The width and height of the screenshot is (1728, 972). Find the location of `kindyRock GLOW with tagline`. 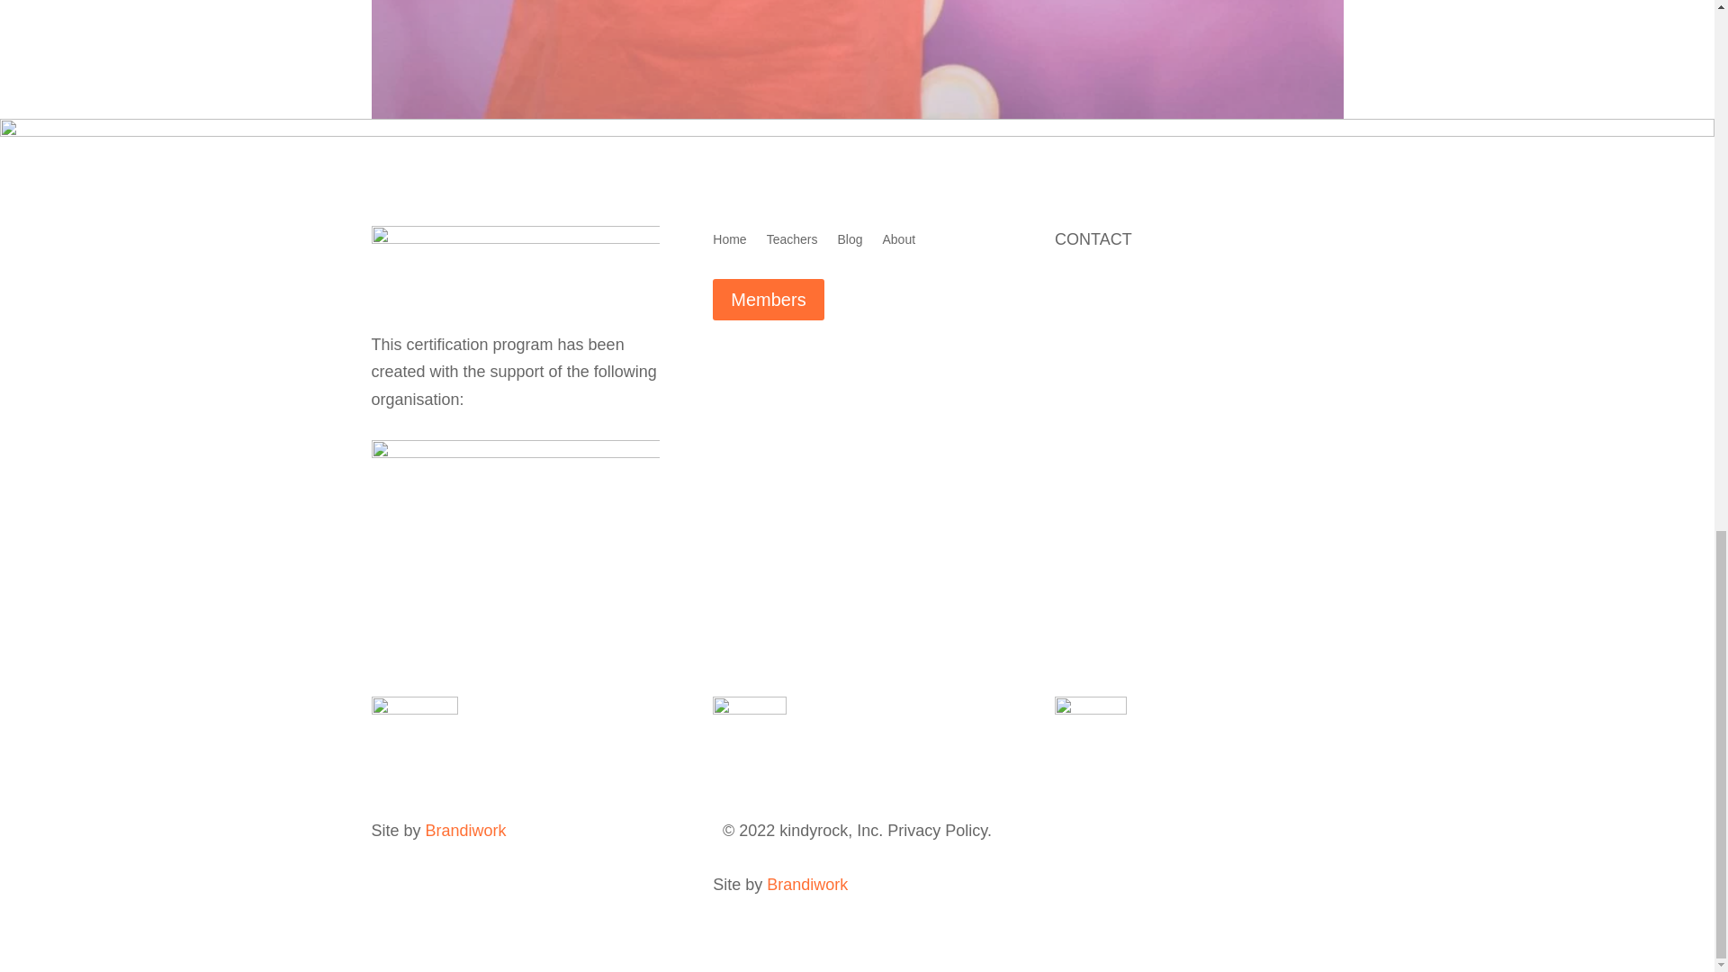

kindyRock GLOW with tagline is located at coordinates (515, 265).